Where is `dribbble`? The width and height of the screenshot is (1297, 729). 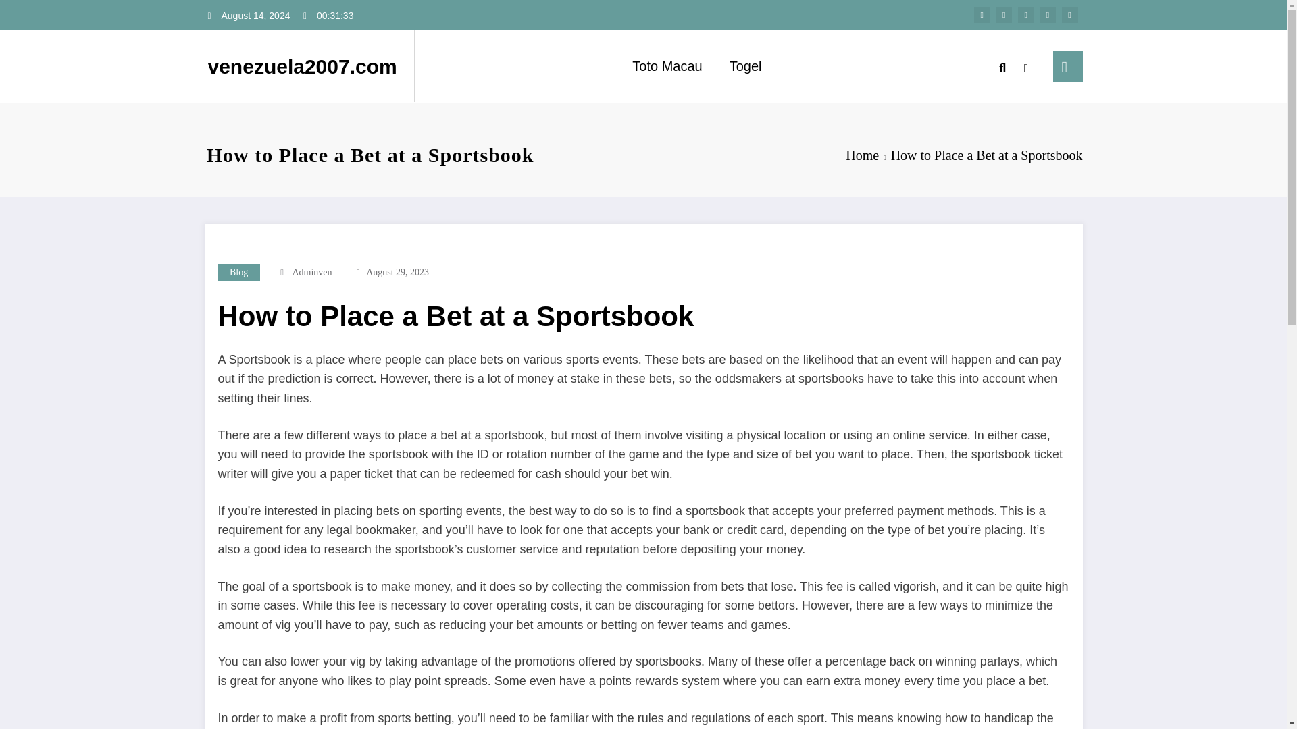 dribbble is located at coordinates (1025, 14).